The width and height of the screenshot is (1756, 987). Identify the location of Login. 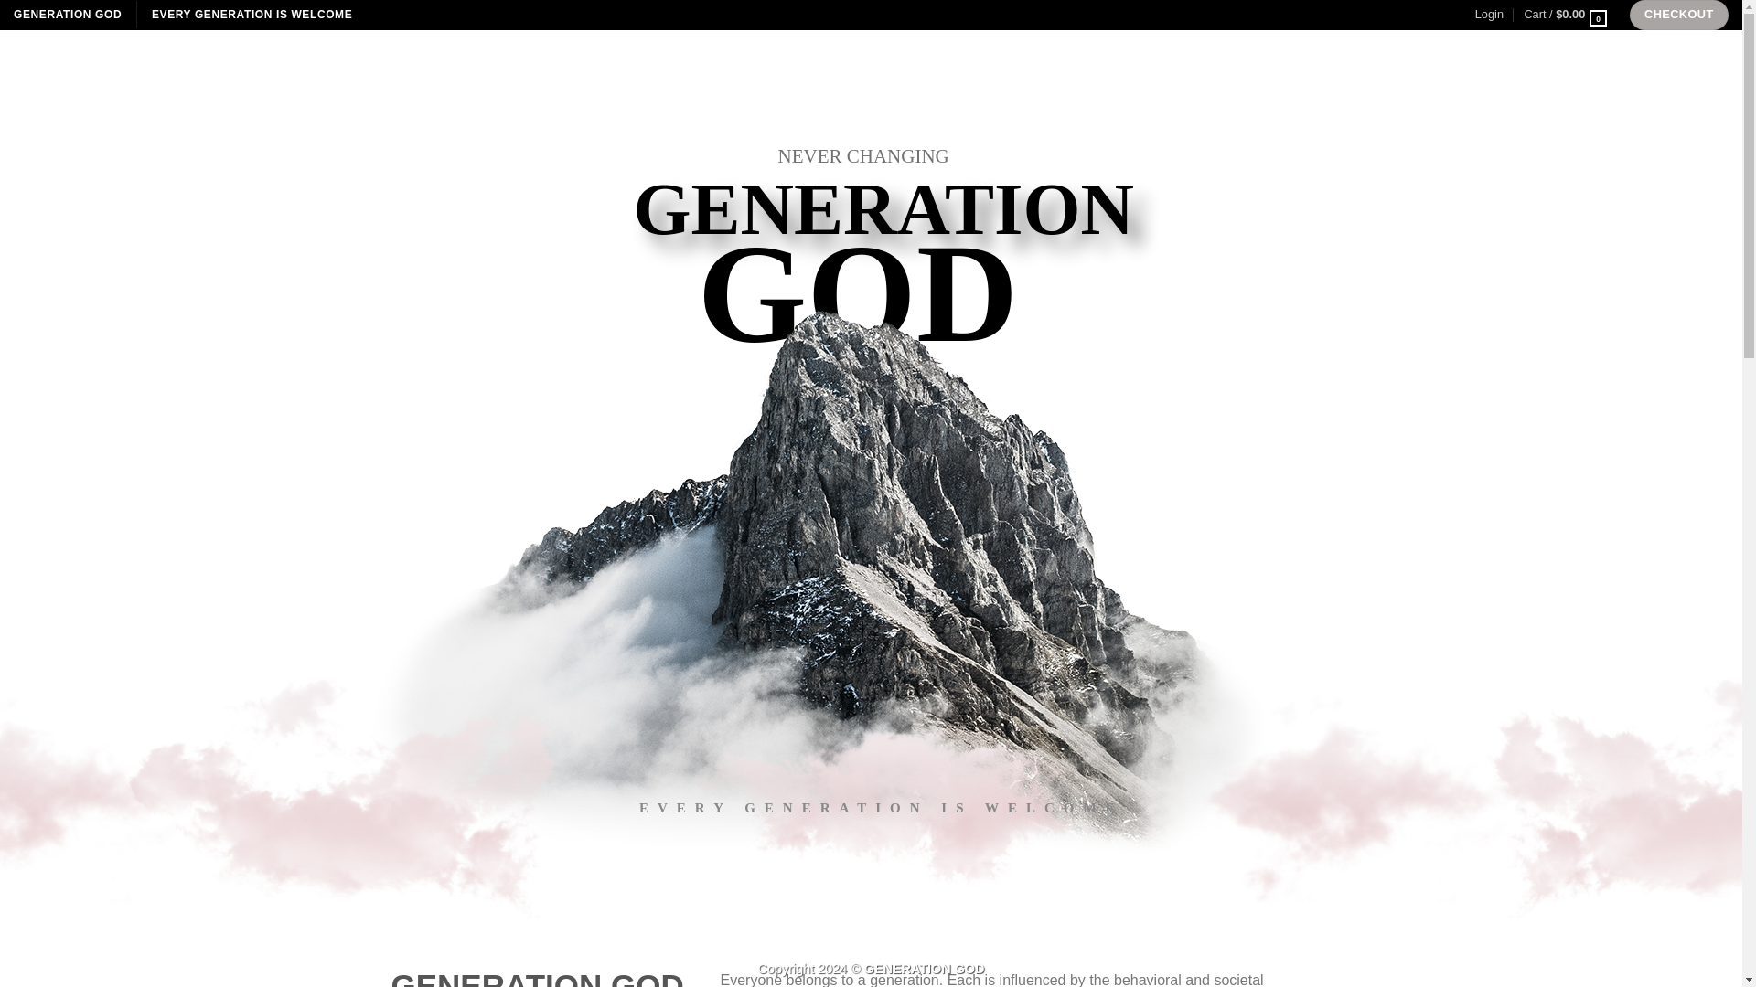
(1489, 15).